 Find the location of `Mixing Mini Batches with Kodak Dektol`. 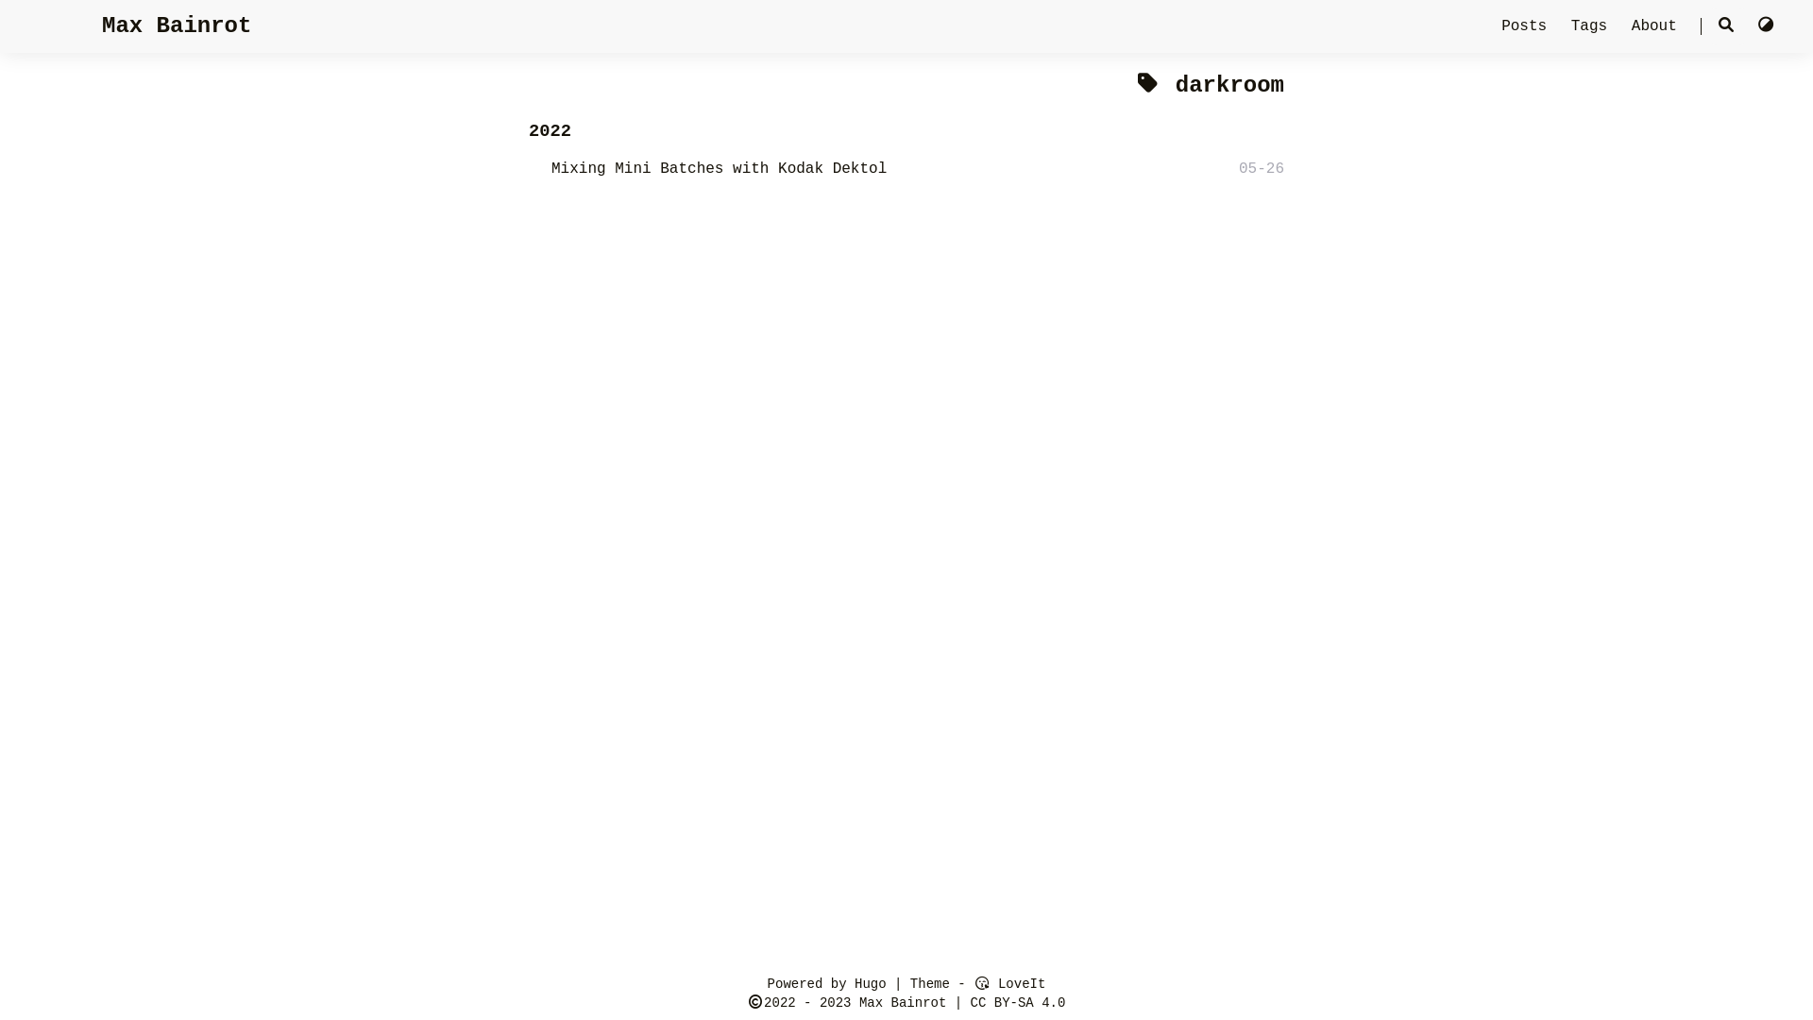

Mixing Mini Batches with Kodak Dektol is located at coordinates (720, 169).